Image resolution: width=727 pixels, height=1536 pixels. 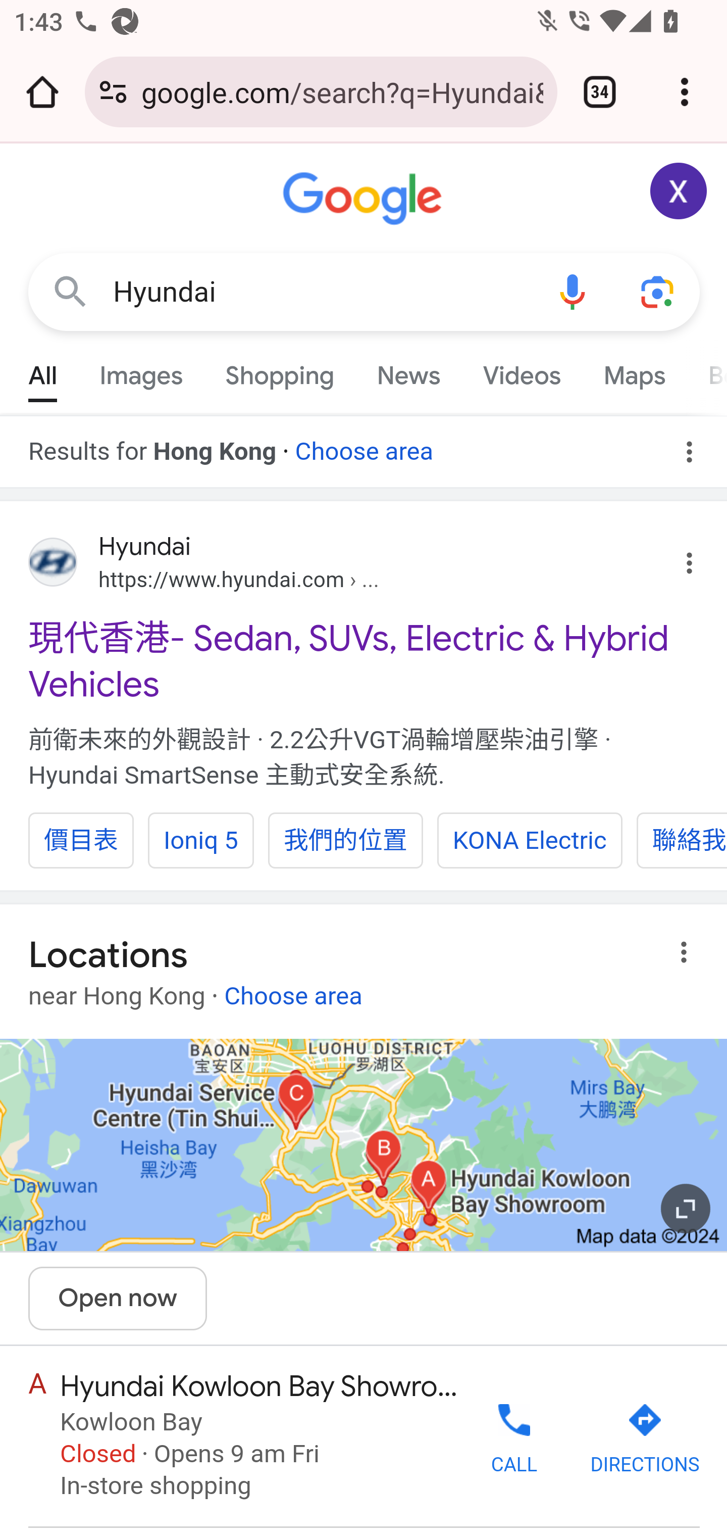 What do you see at coordinates (522, 371) in the screenshot?
I see `Videos` at bounding box center [522, 371].